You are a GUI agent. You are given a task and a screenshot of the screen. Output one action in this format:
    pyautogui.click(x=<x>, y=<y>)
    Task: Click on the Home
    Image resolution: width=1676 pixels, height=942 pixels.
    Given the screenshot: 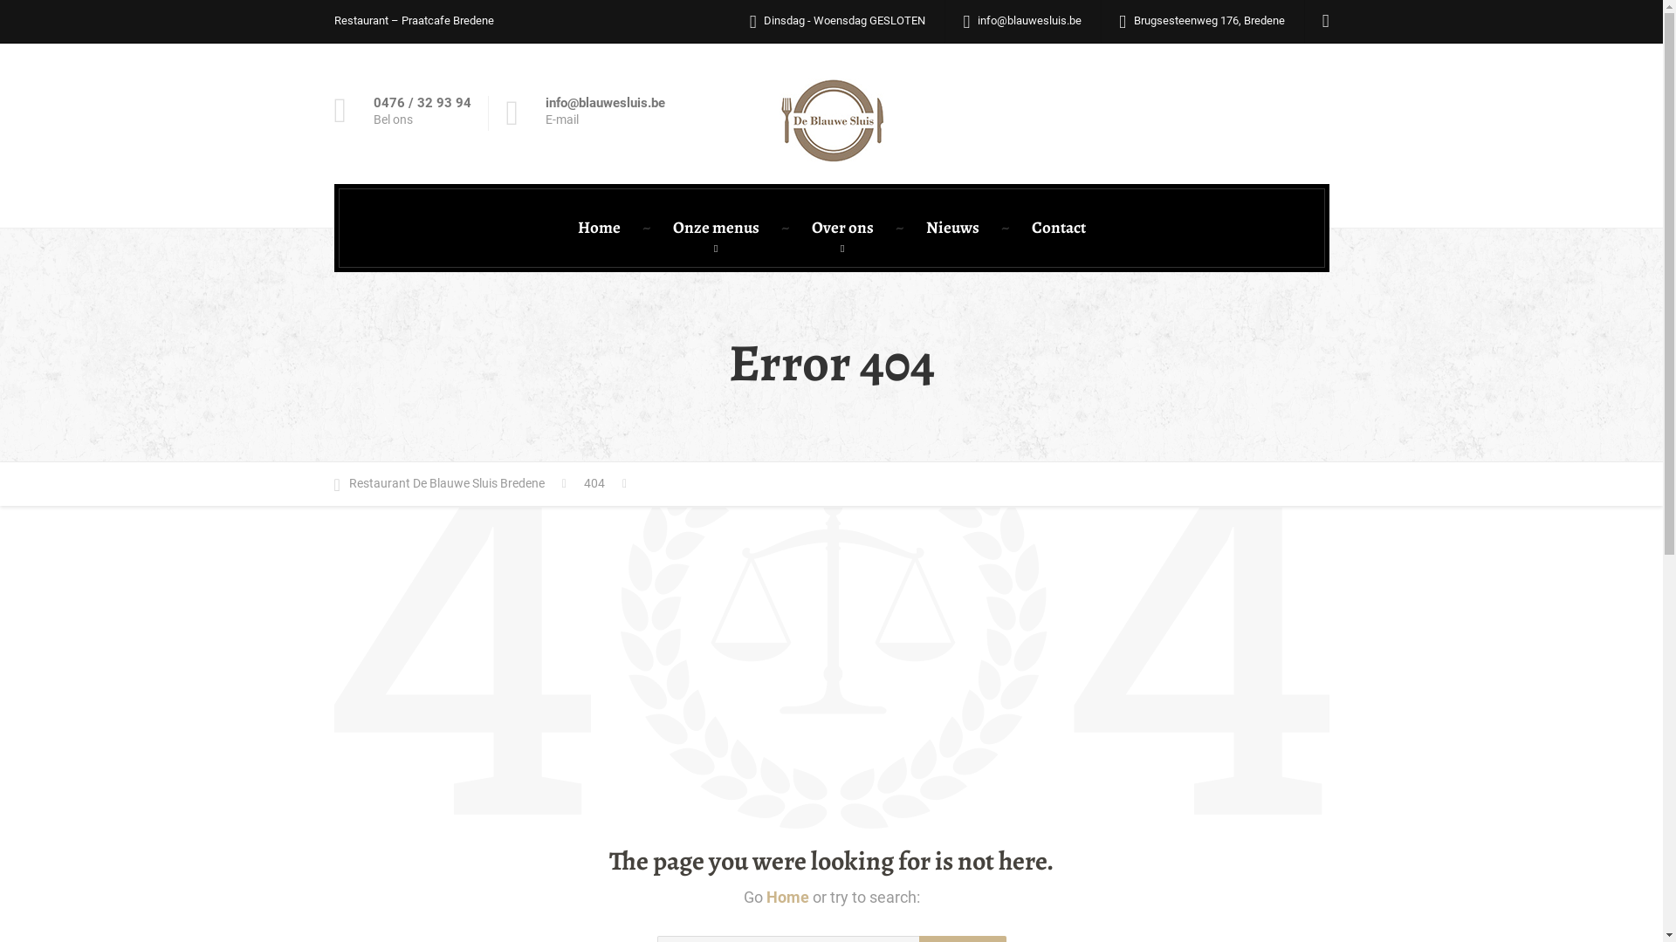 What is the action you would take?
    pyautogui.click(x=599, y=229)
    